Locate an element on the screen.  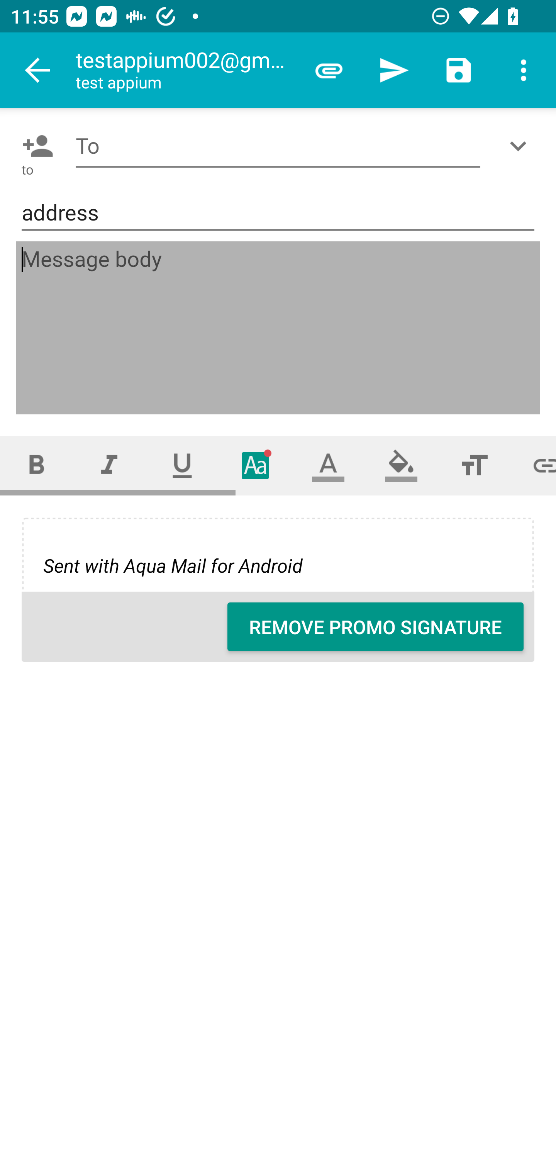
Save is located at coordinates (459, 70).